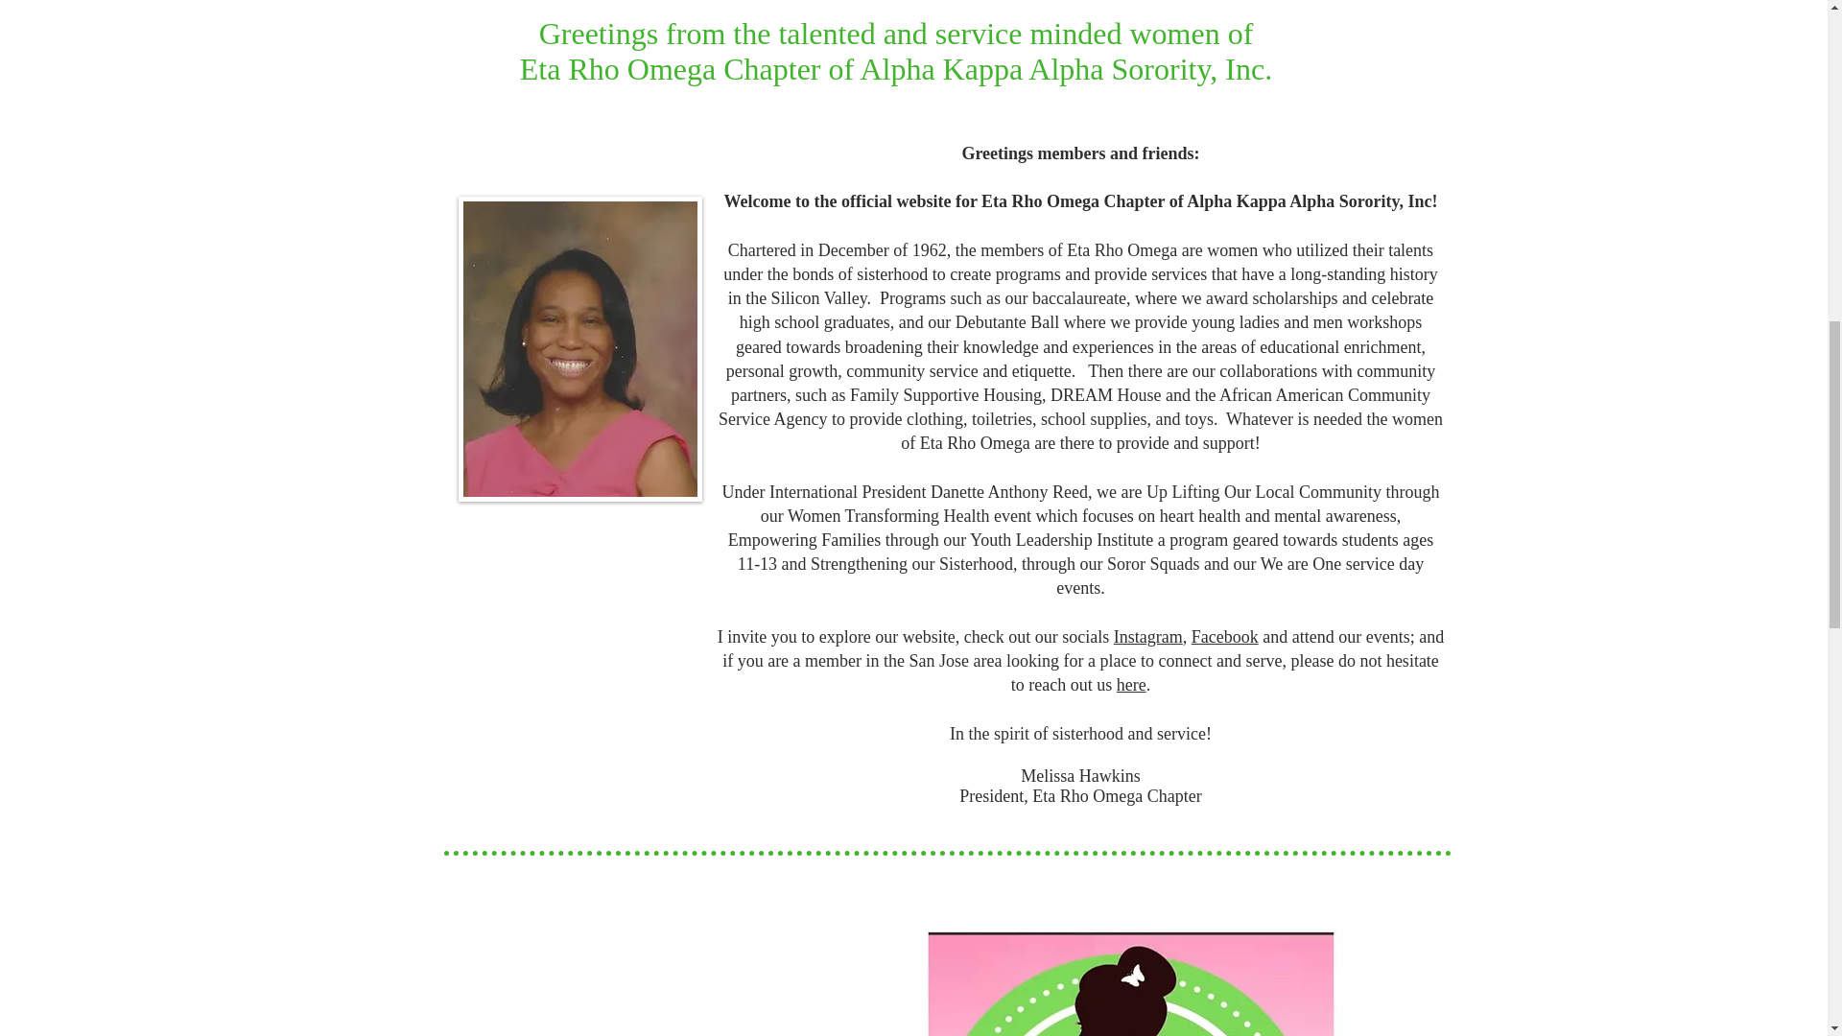 The image size is (1842, 1036). I want to click on Facebook, so click(1224, 637).